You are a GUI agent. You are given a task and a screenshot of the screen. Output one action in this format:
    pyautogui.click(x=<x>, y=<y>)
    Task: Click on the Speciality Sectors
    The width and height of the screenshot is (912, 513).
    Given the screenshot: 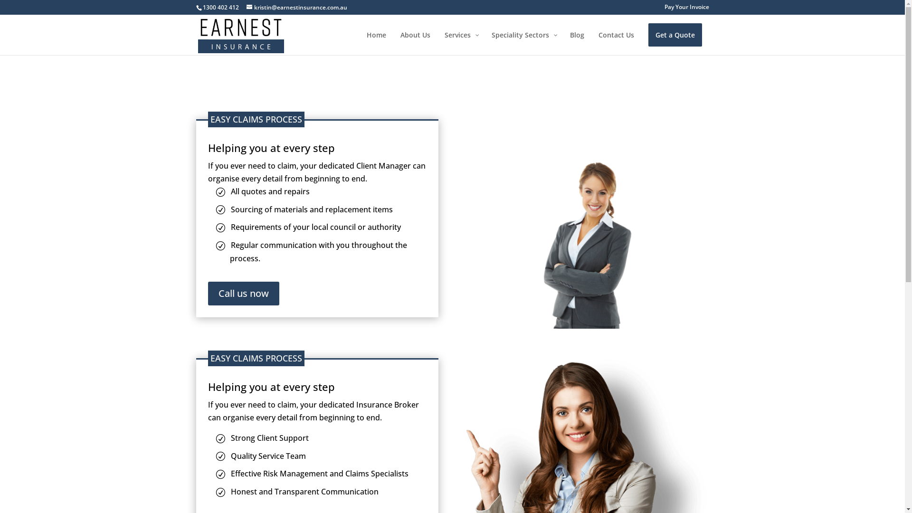 What is the action you would take?
    pyautogui.click(x=523, y=43)
    